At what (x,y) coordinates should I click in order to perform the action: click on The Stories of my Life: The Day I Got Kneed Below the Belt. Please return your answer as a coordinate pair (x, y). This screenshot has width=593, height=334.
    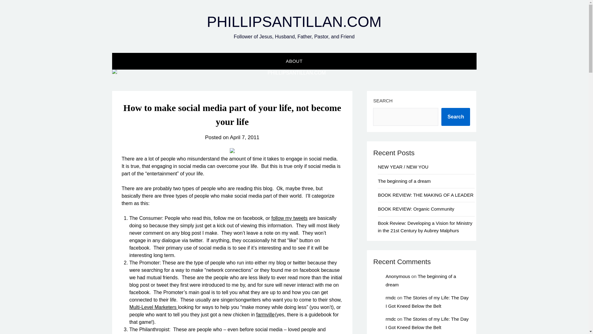
    Looking at the image, I should click on (427, 323).